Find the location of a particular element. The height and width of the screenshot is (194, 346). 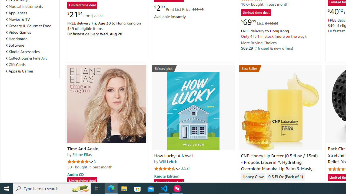

$2.99 Print List Price: $13.47 is located at coordinates (178, 8).